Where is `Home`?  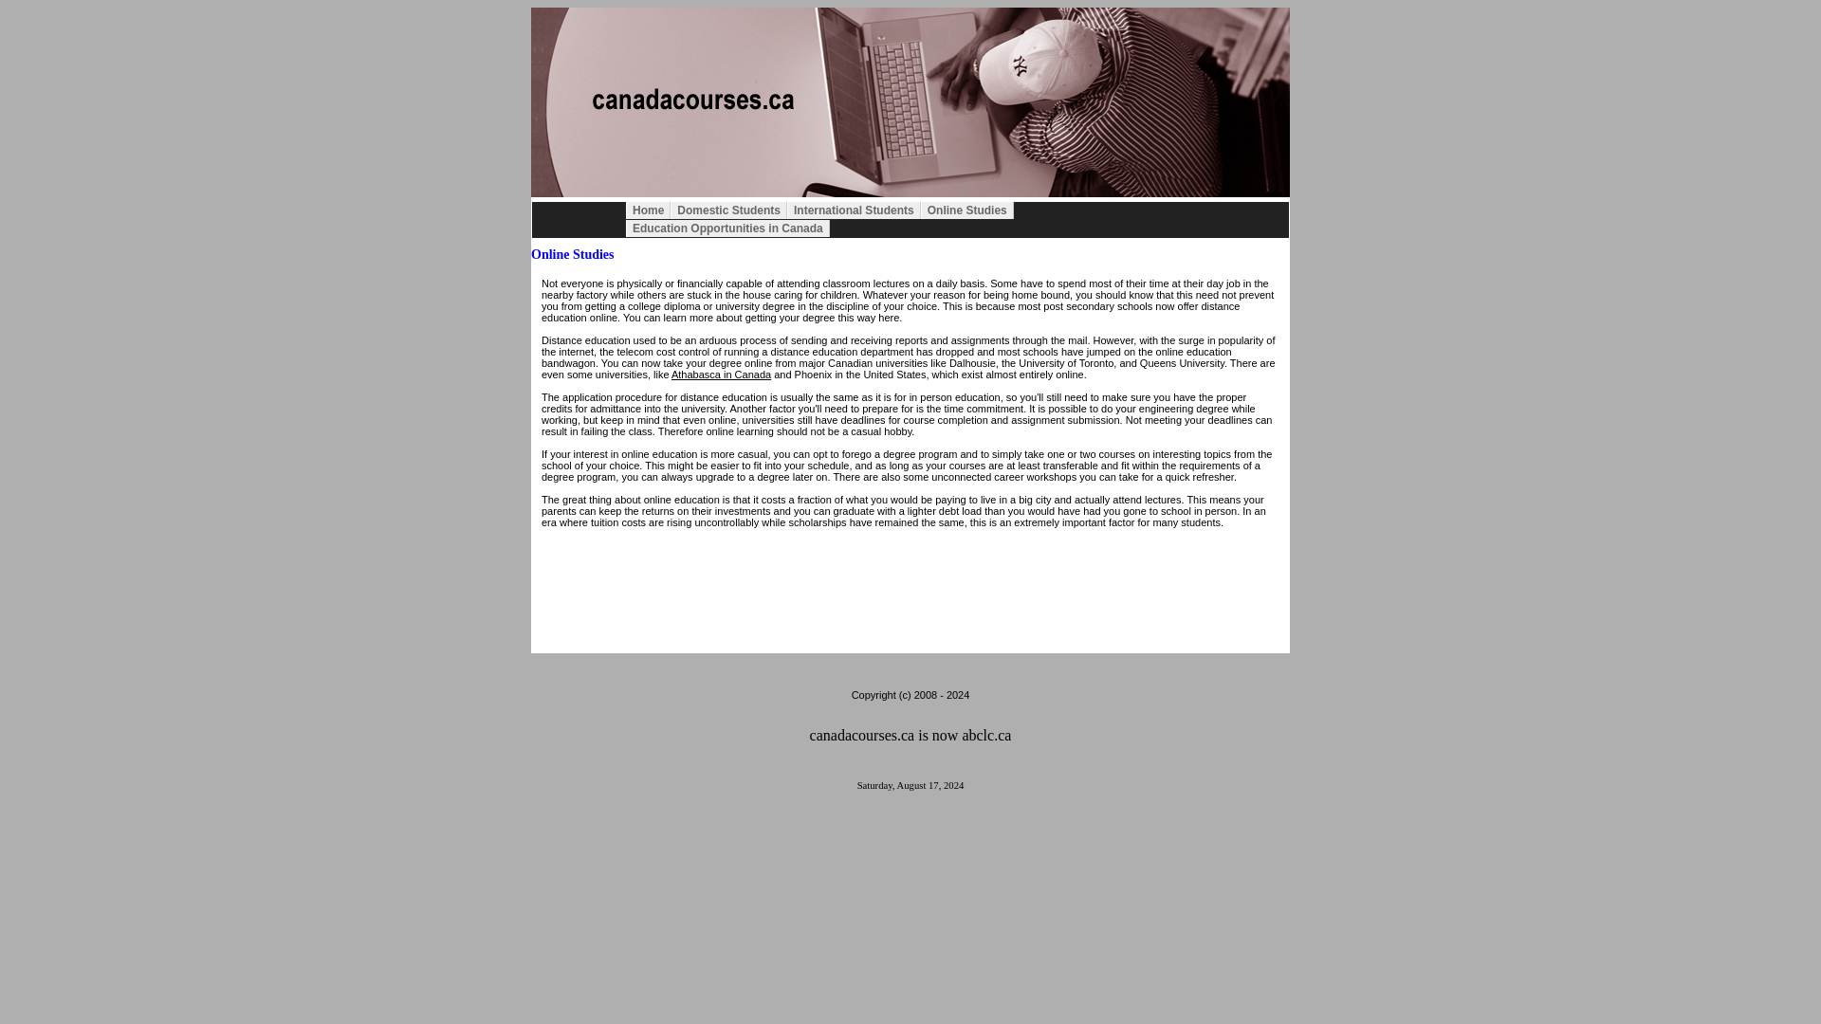 Home is located at coordinates (648, 210).